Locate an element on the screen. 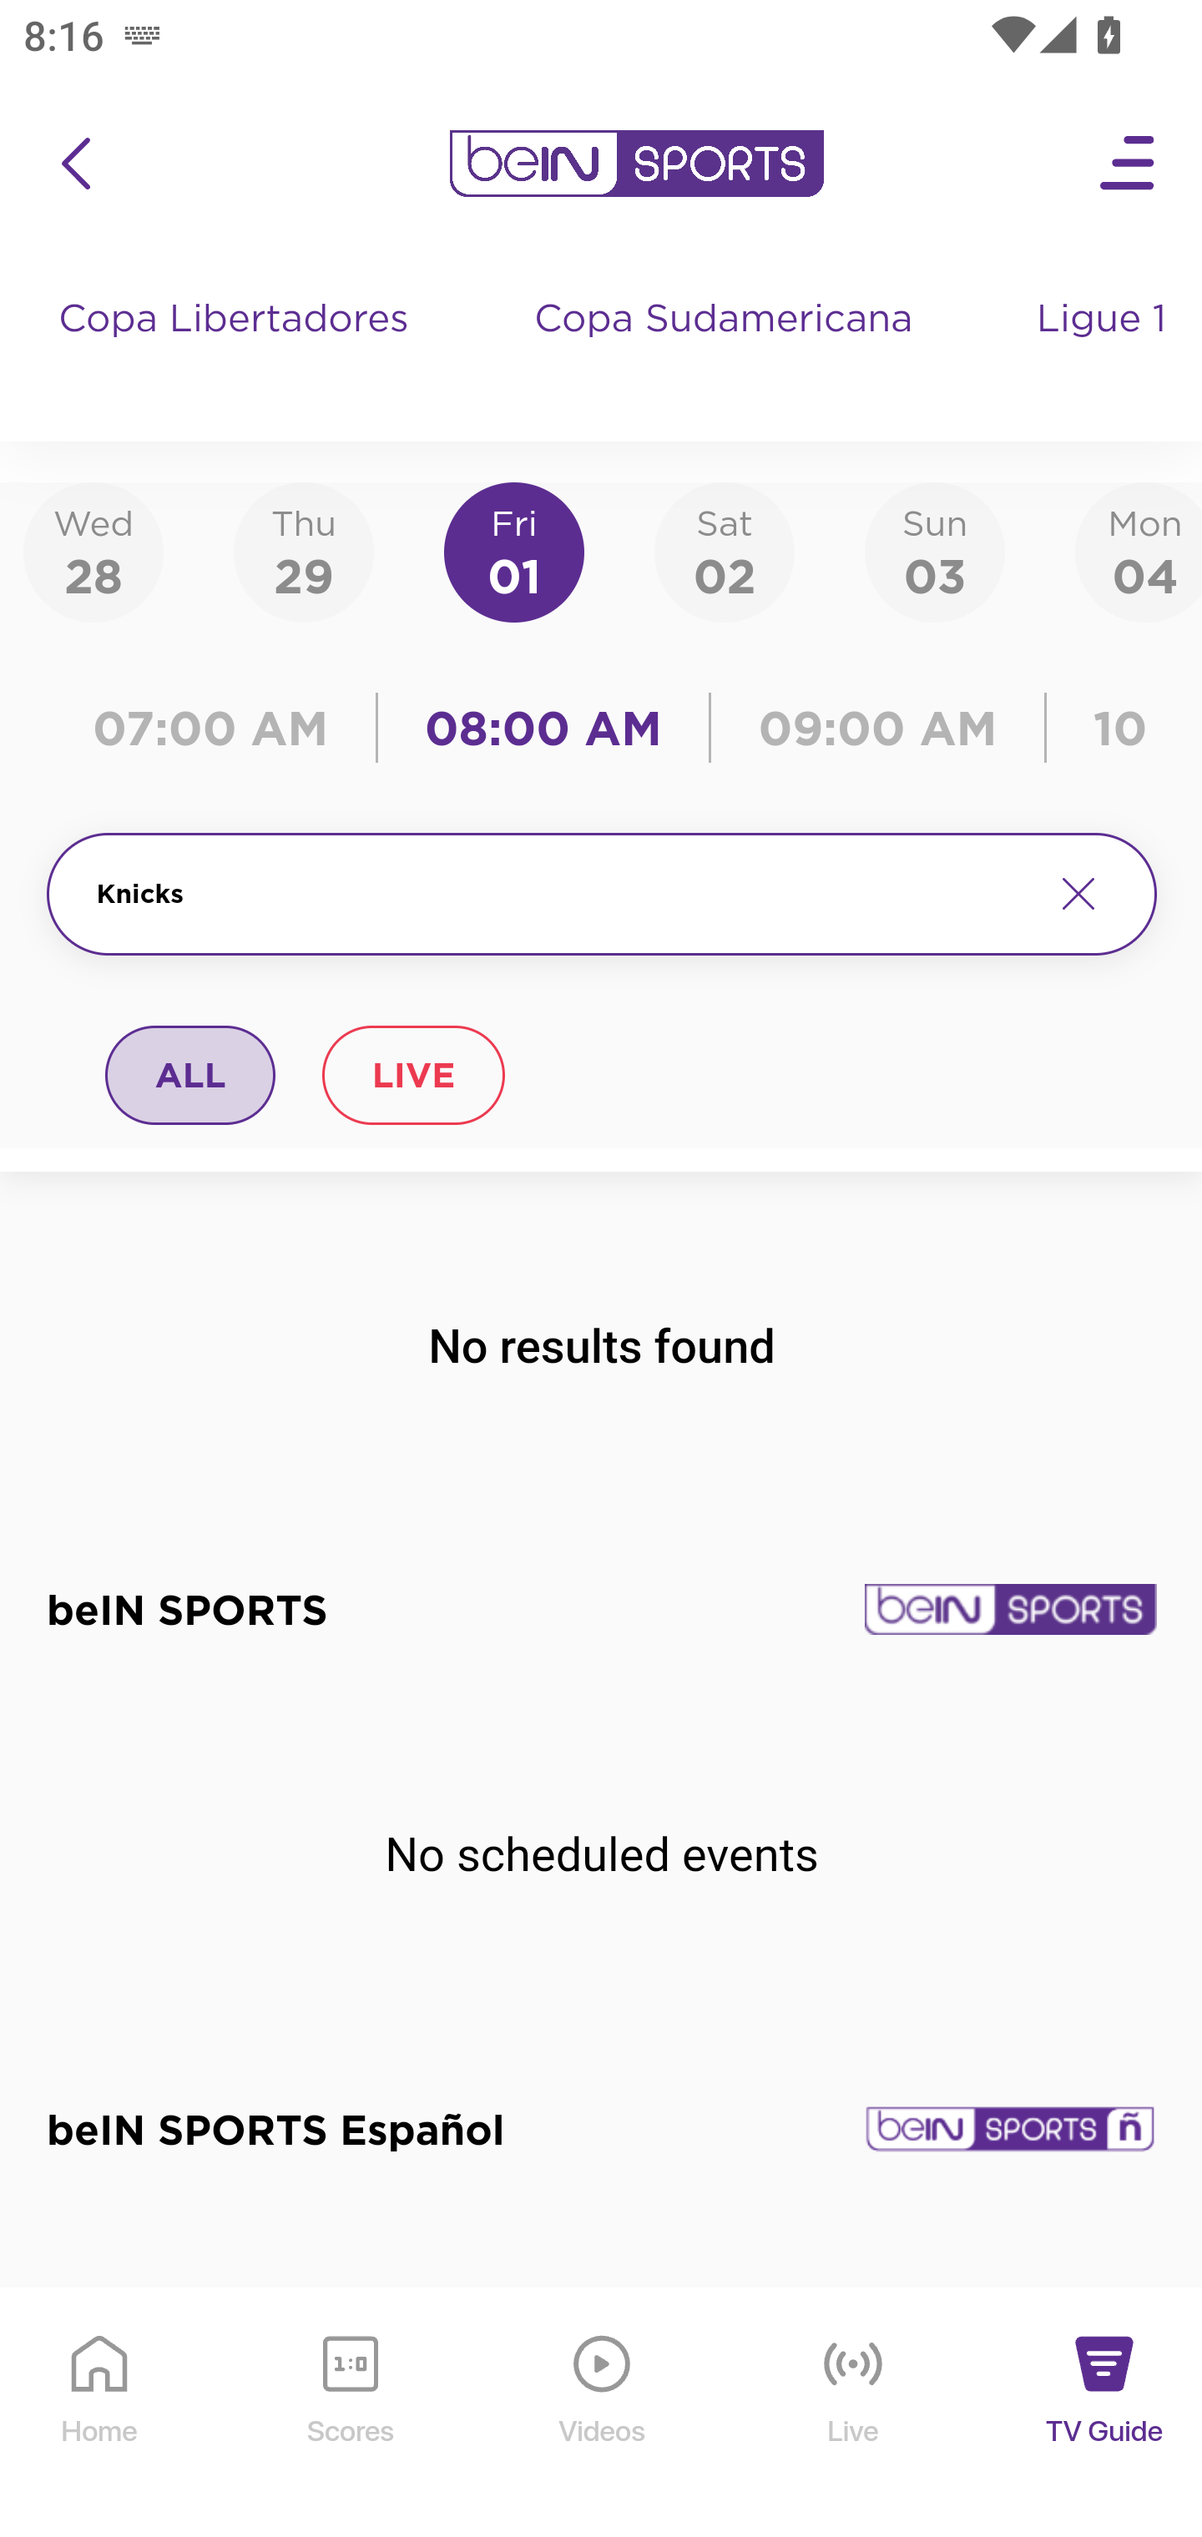 The height and width of the screenshot is (2537, 1202). LIVE is located at coordinates (412, 1074).